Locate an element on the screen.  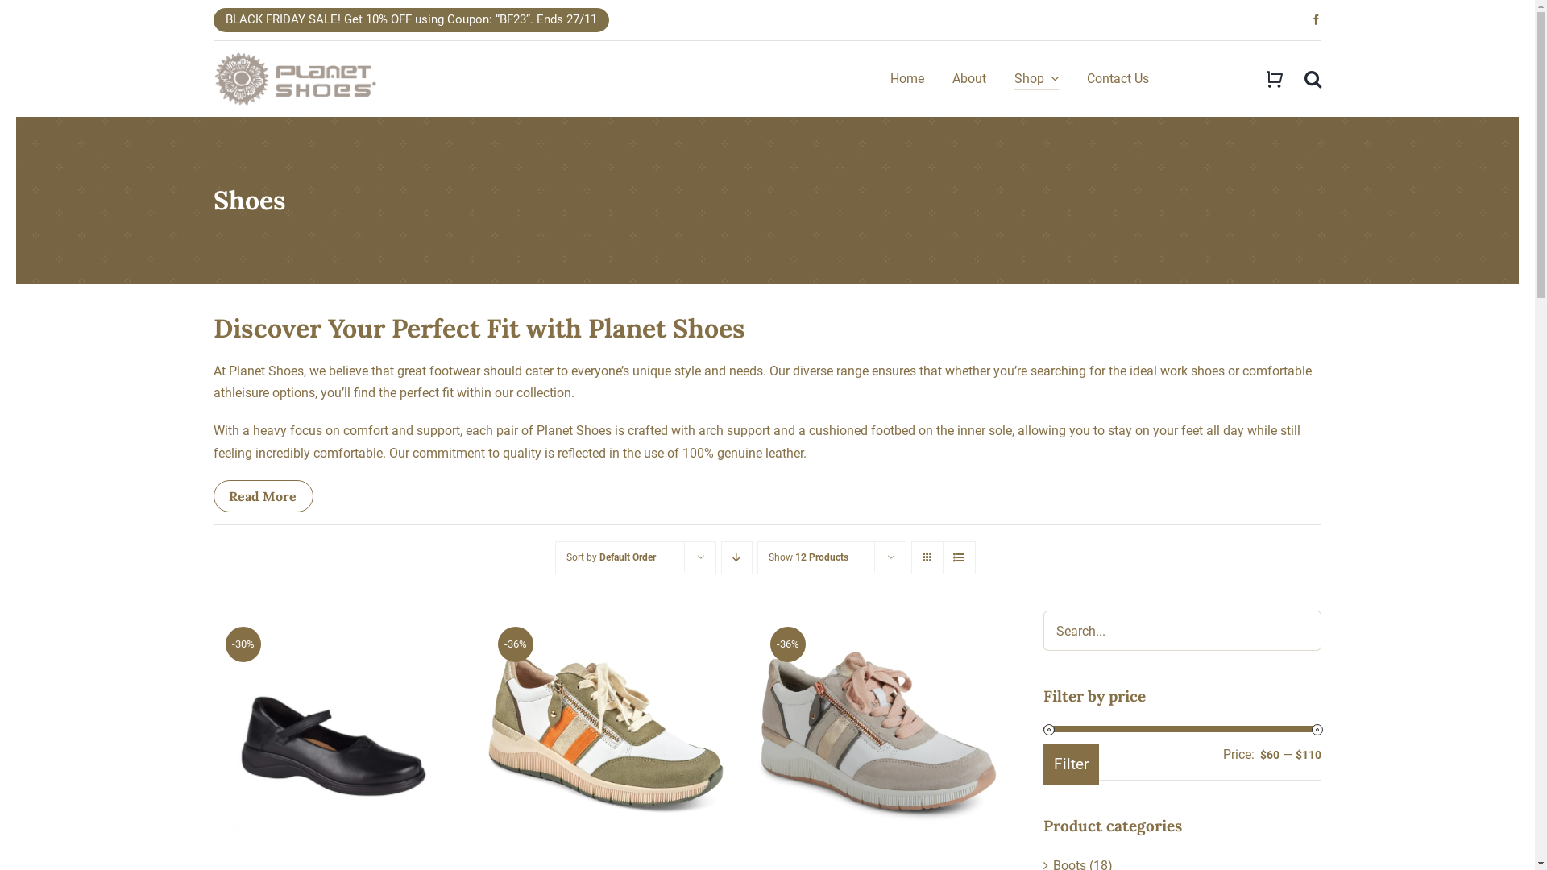
Sort by Default Order is located at coordinates (611, 557).